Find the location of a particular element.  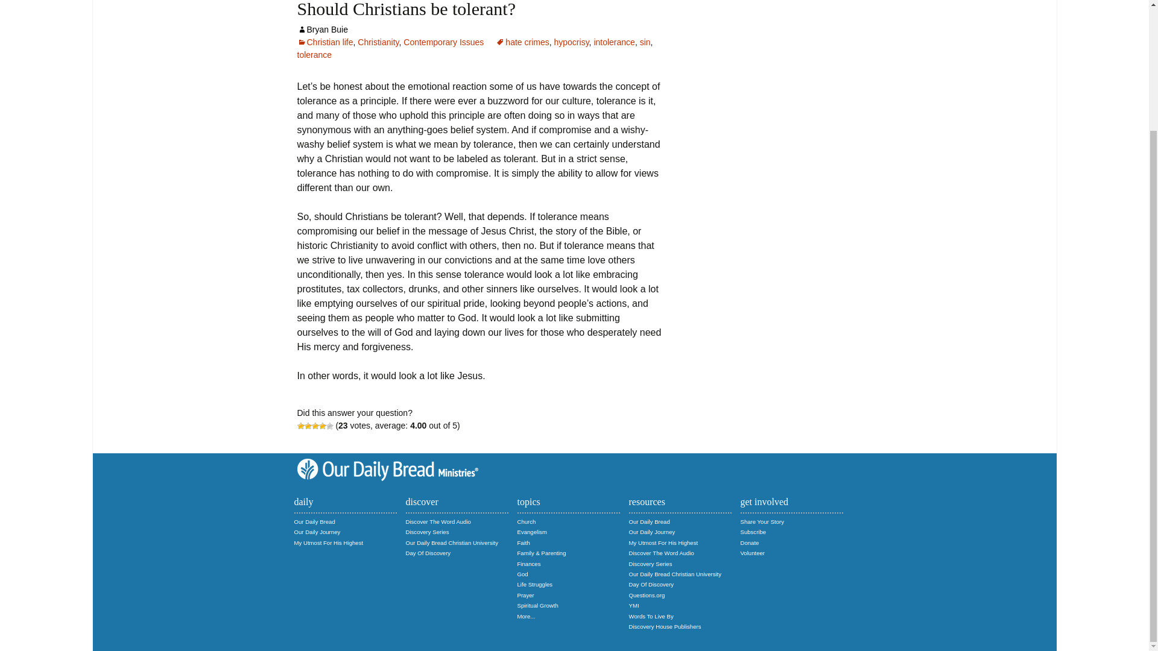

Bryan Buie is located at coordinates (322, 30).